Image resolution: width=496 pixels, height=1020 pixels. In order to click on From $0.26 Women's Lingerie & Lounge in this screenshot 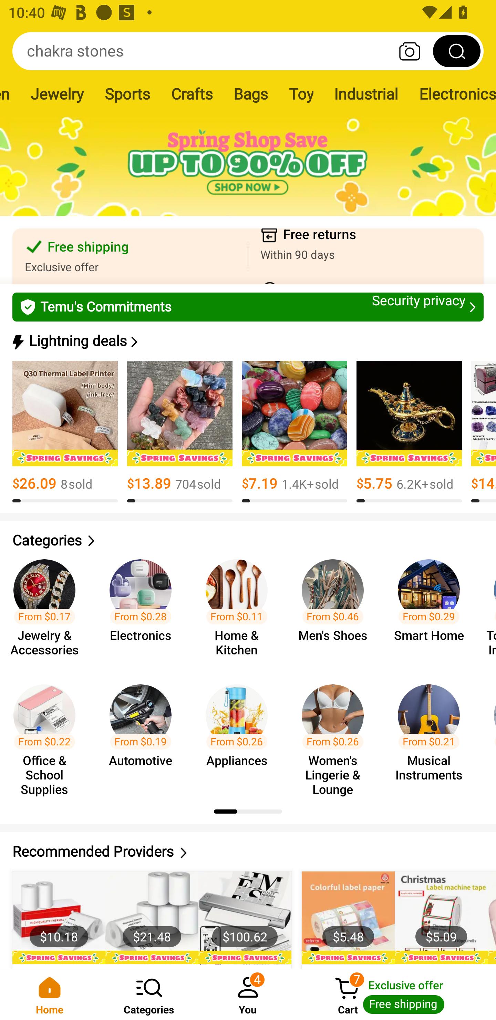, I will do `click(336, 734)`.